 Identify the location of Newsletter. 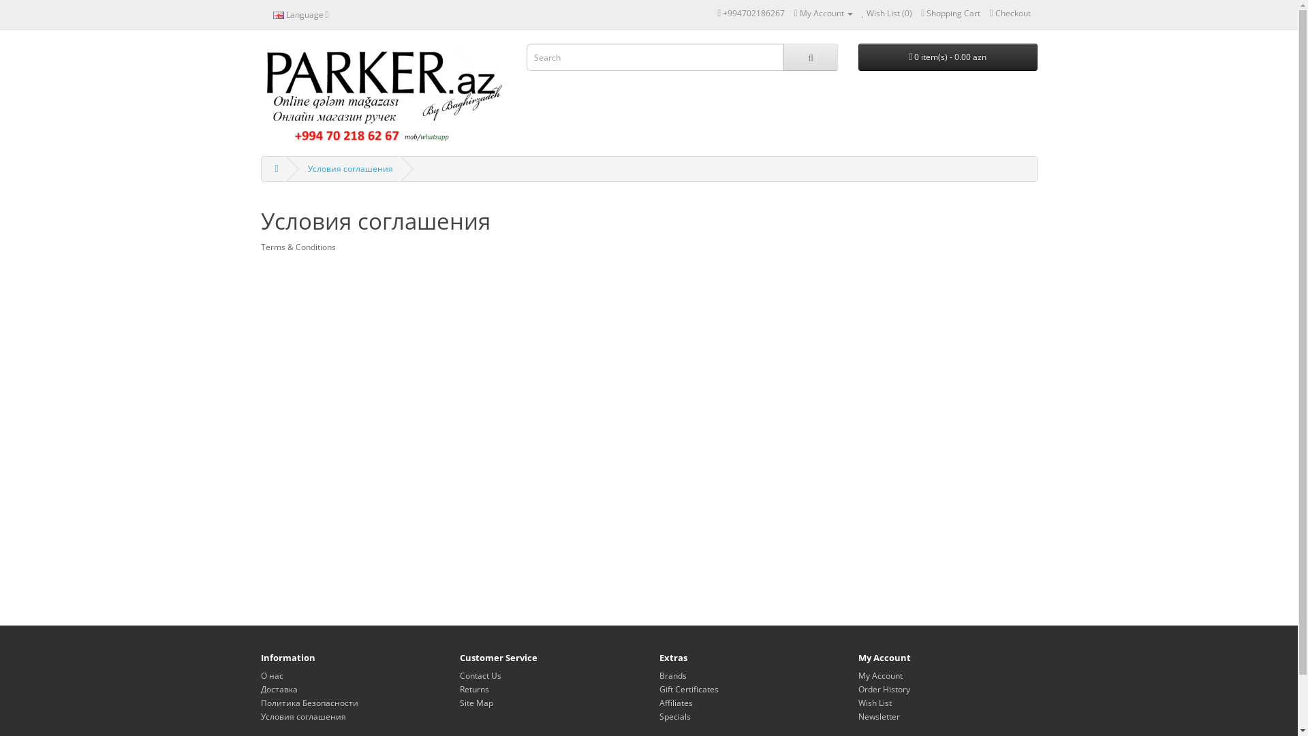
(879, 717).